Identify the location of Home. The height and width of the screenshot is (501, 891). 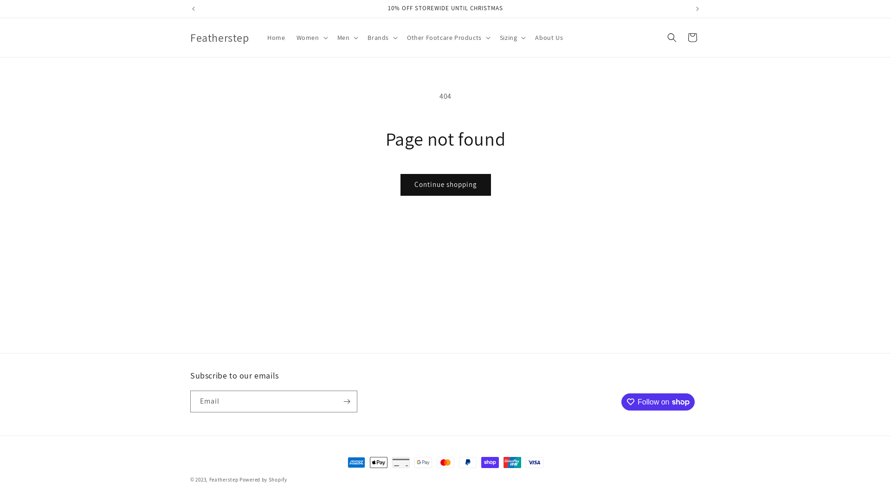
(276, 38).